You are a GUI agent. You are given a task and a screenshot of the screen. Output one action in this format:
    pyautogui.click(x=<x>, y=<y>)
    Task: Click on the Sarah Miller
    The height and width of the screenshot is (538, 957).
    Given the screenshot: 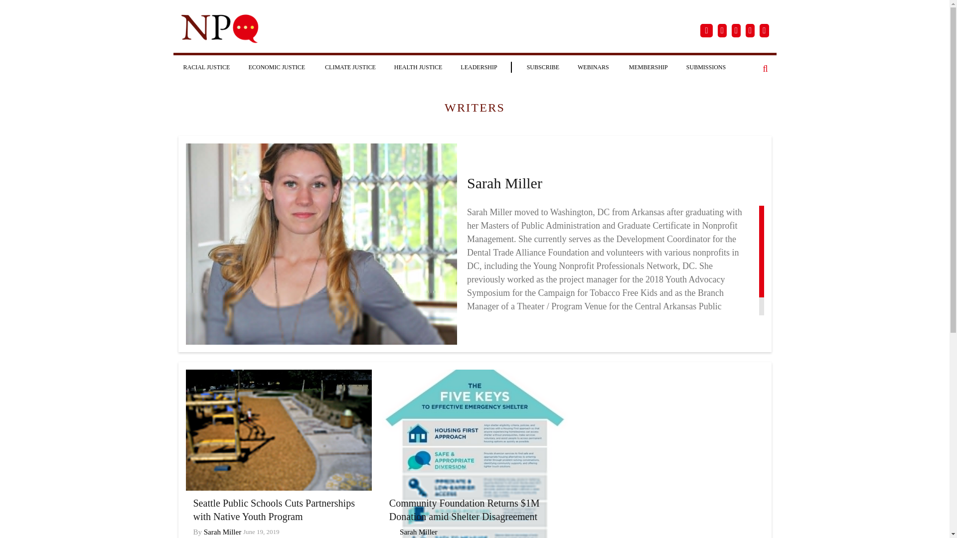 What is the action you would take?
    pyautogui.click(x=222, y=532)
    